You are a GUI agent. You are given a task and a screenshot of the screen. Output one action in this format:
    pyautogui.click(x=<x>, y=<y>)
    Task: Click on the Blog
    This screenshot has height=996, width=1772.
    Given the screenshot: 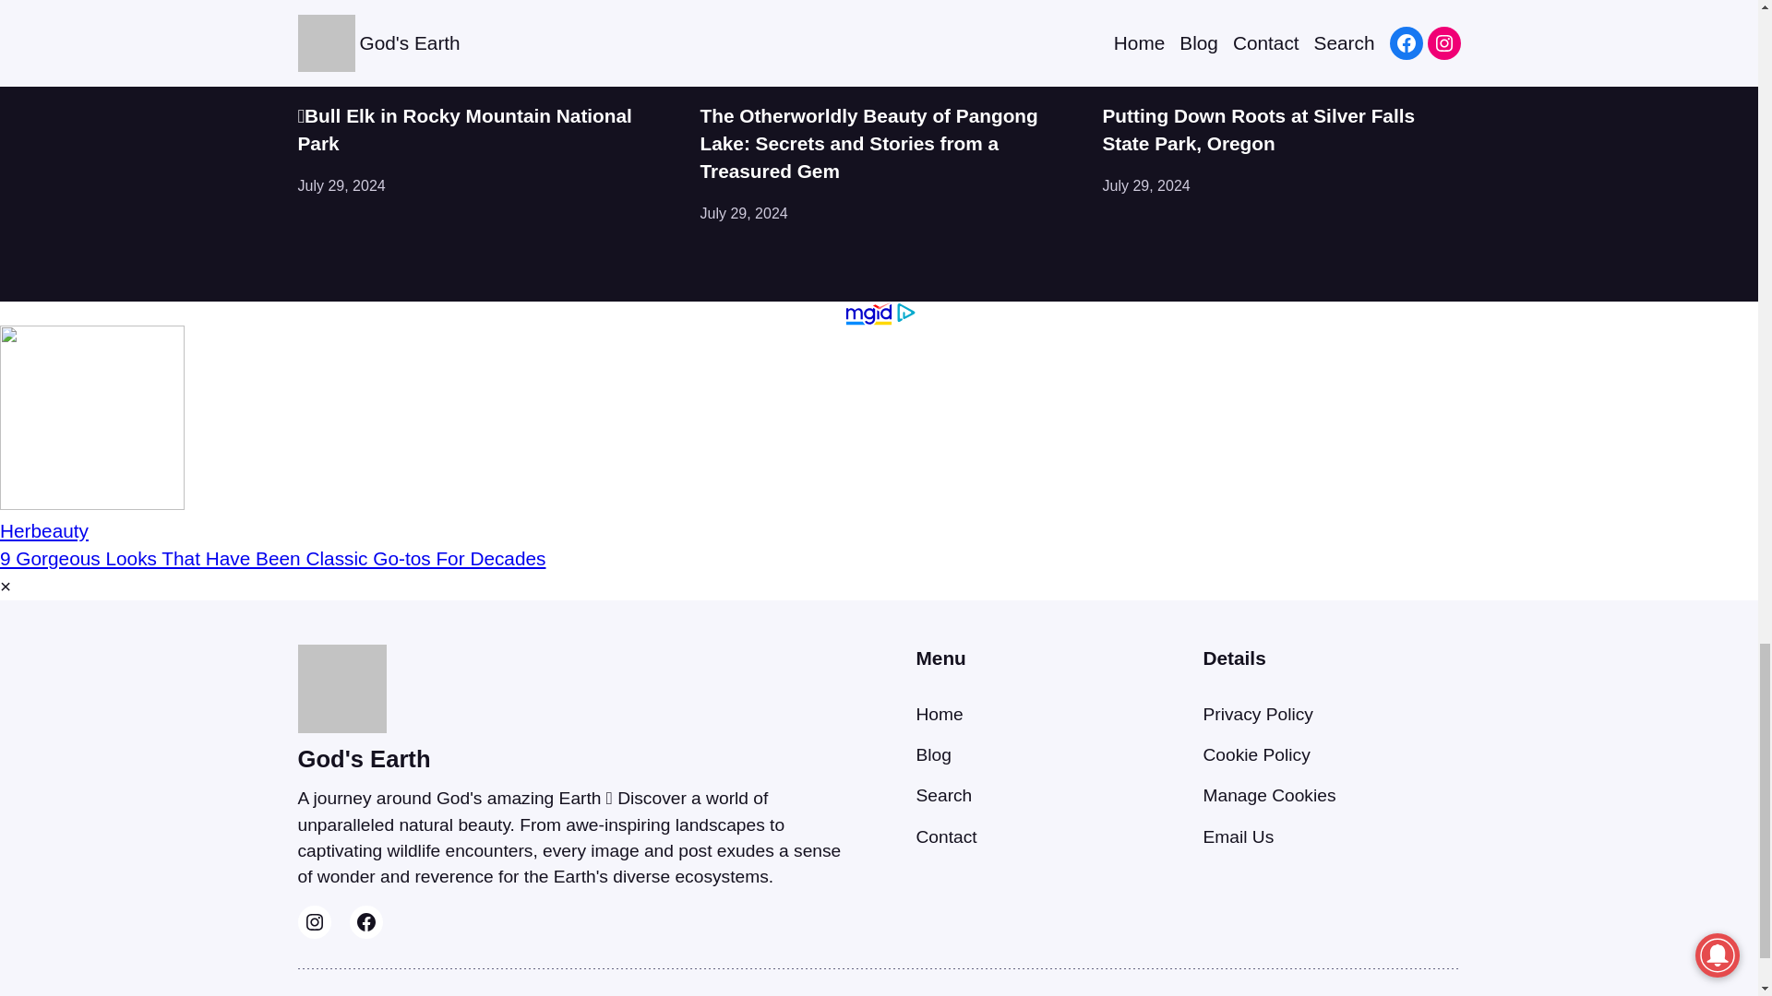 What is the action you would take?
    pyautogui.click(x=932, y=754)
    